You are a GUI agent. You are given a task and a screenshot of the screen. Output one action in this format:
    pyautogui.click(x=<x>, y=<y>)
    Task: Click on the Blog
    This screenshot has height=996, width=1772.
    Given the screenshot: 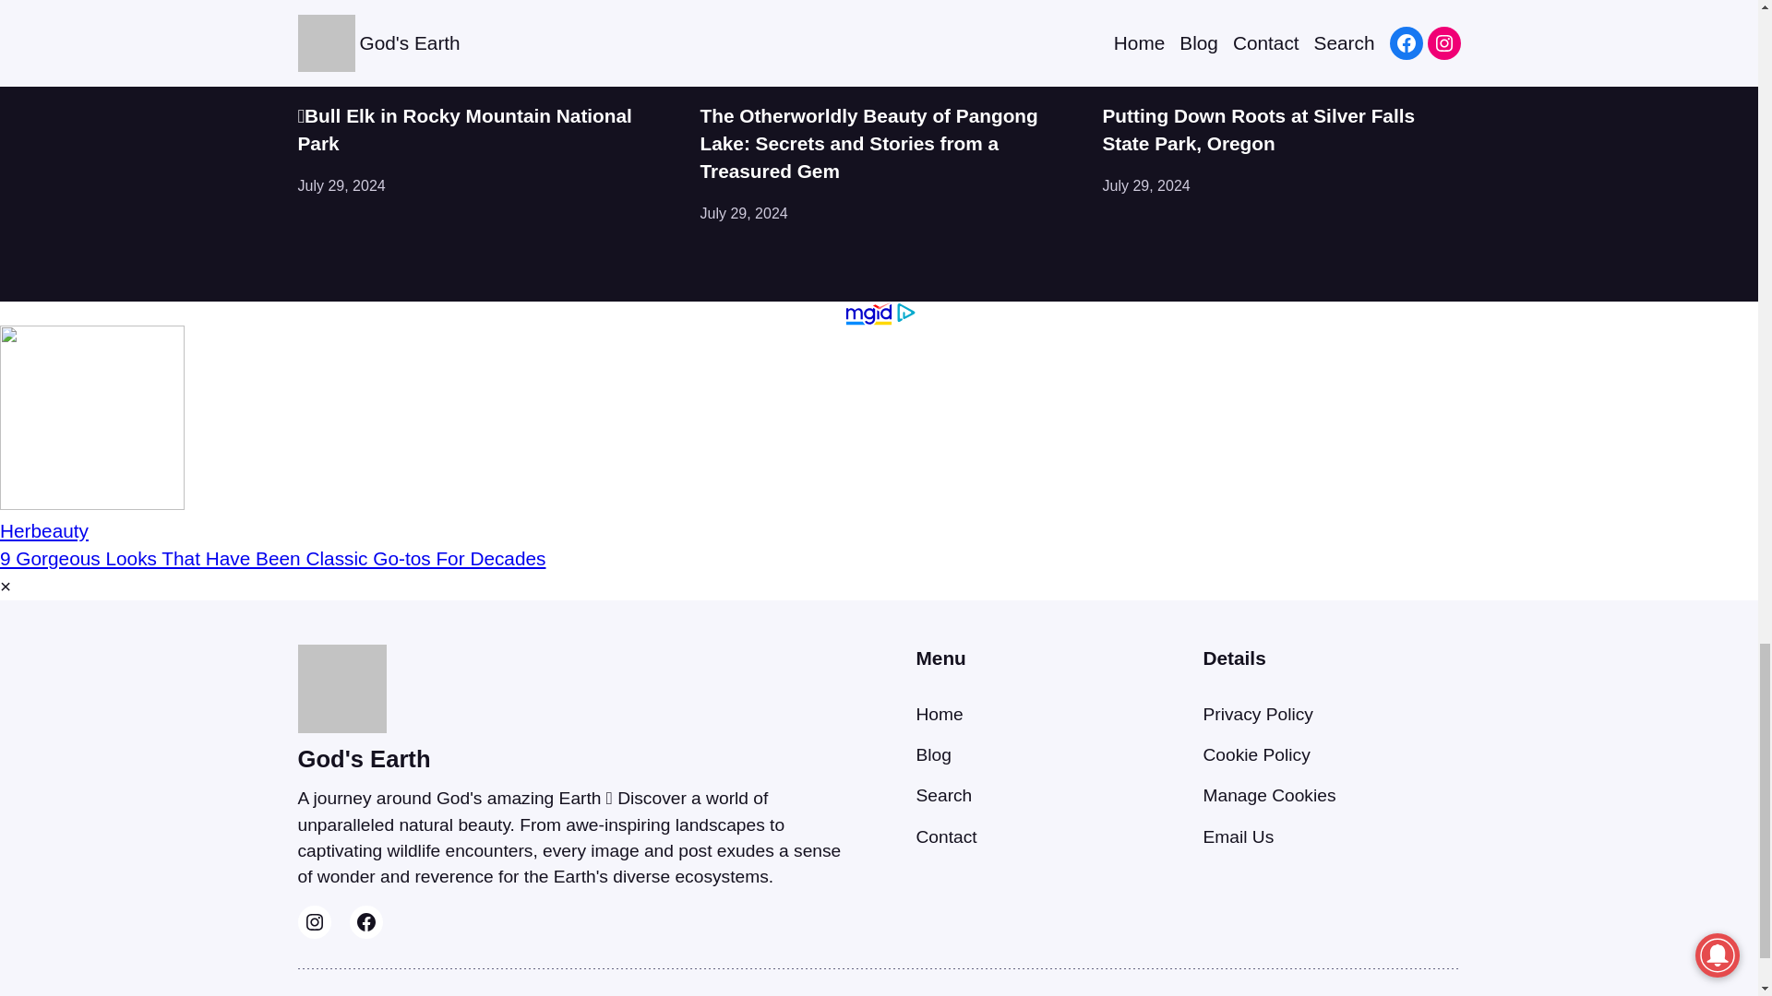 What is the action you would take?
    pyautogui.click(x=932, y=754)
    